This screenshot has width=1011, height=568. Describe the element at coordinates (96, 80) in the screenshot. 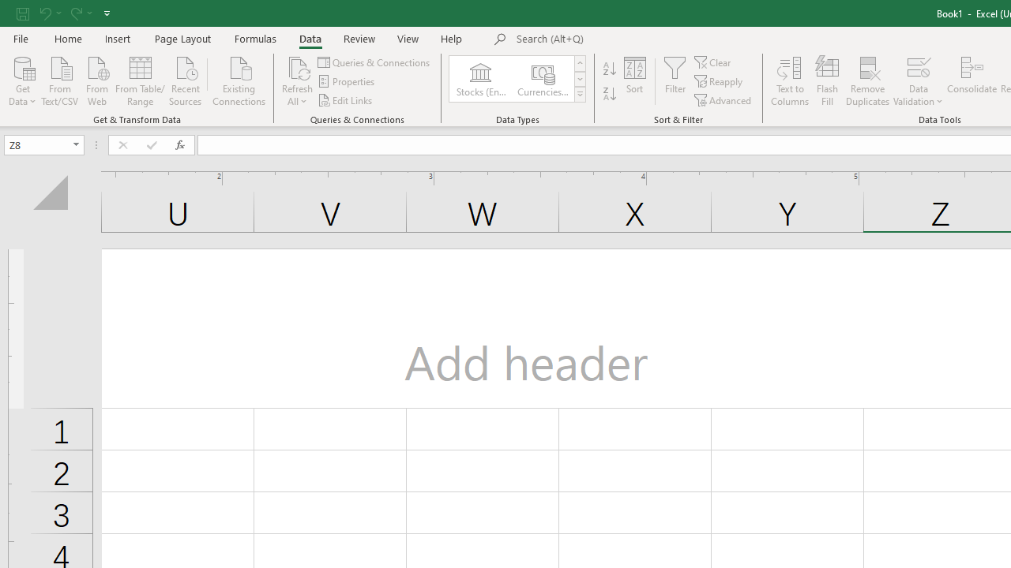

I see `From Web` at that location.